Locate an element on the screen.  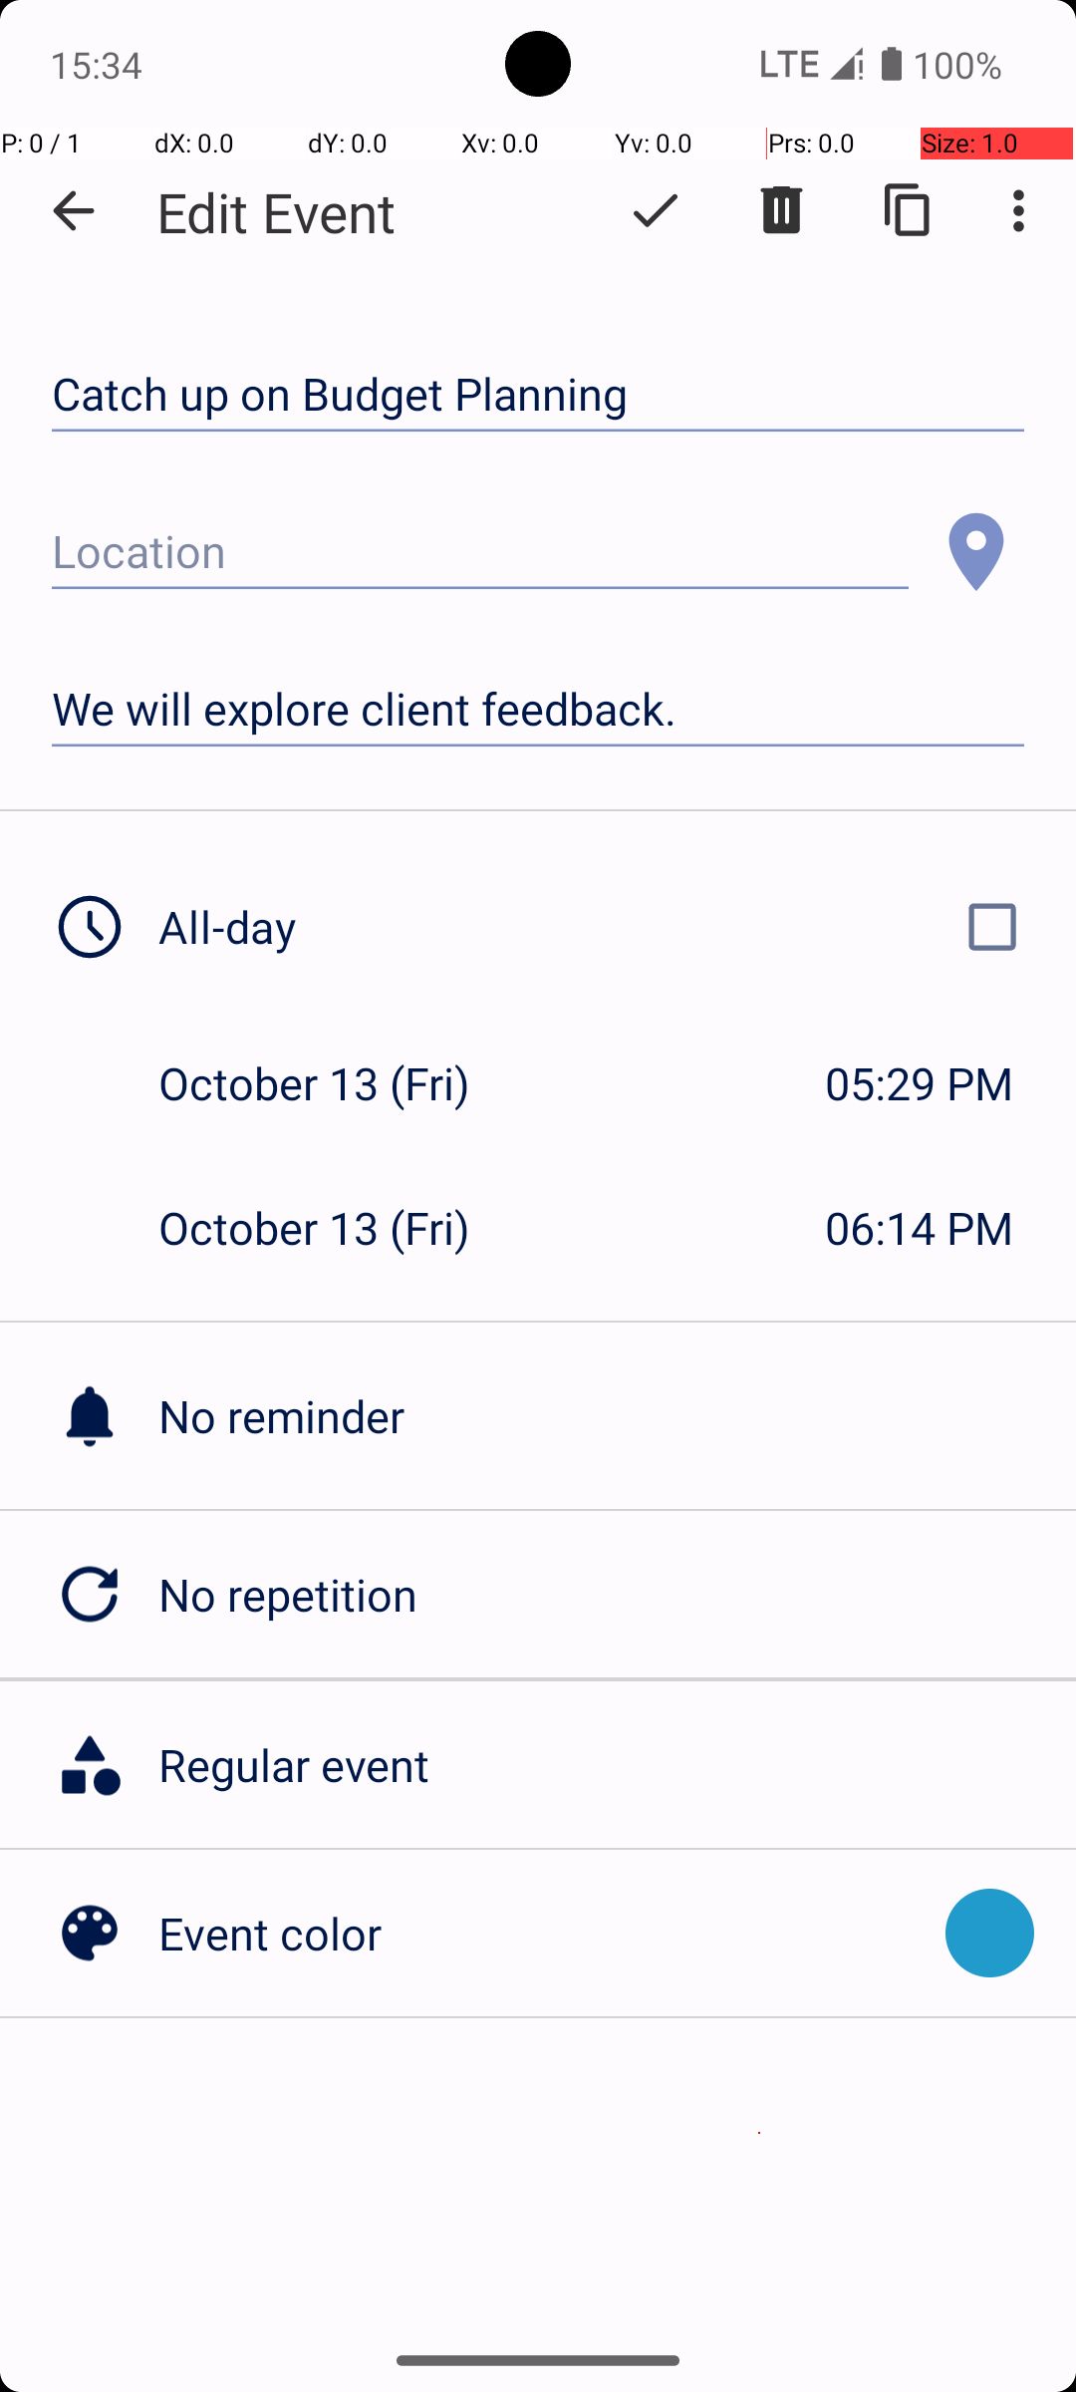
05:29 PM is located at coordinates (919, 1082).